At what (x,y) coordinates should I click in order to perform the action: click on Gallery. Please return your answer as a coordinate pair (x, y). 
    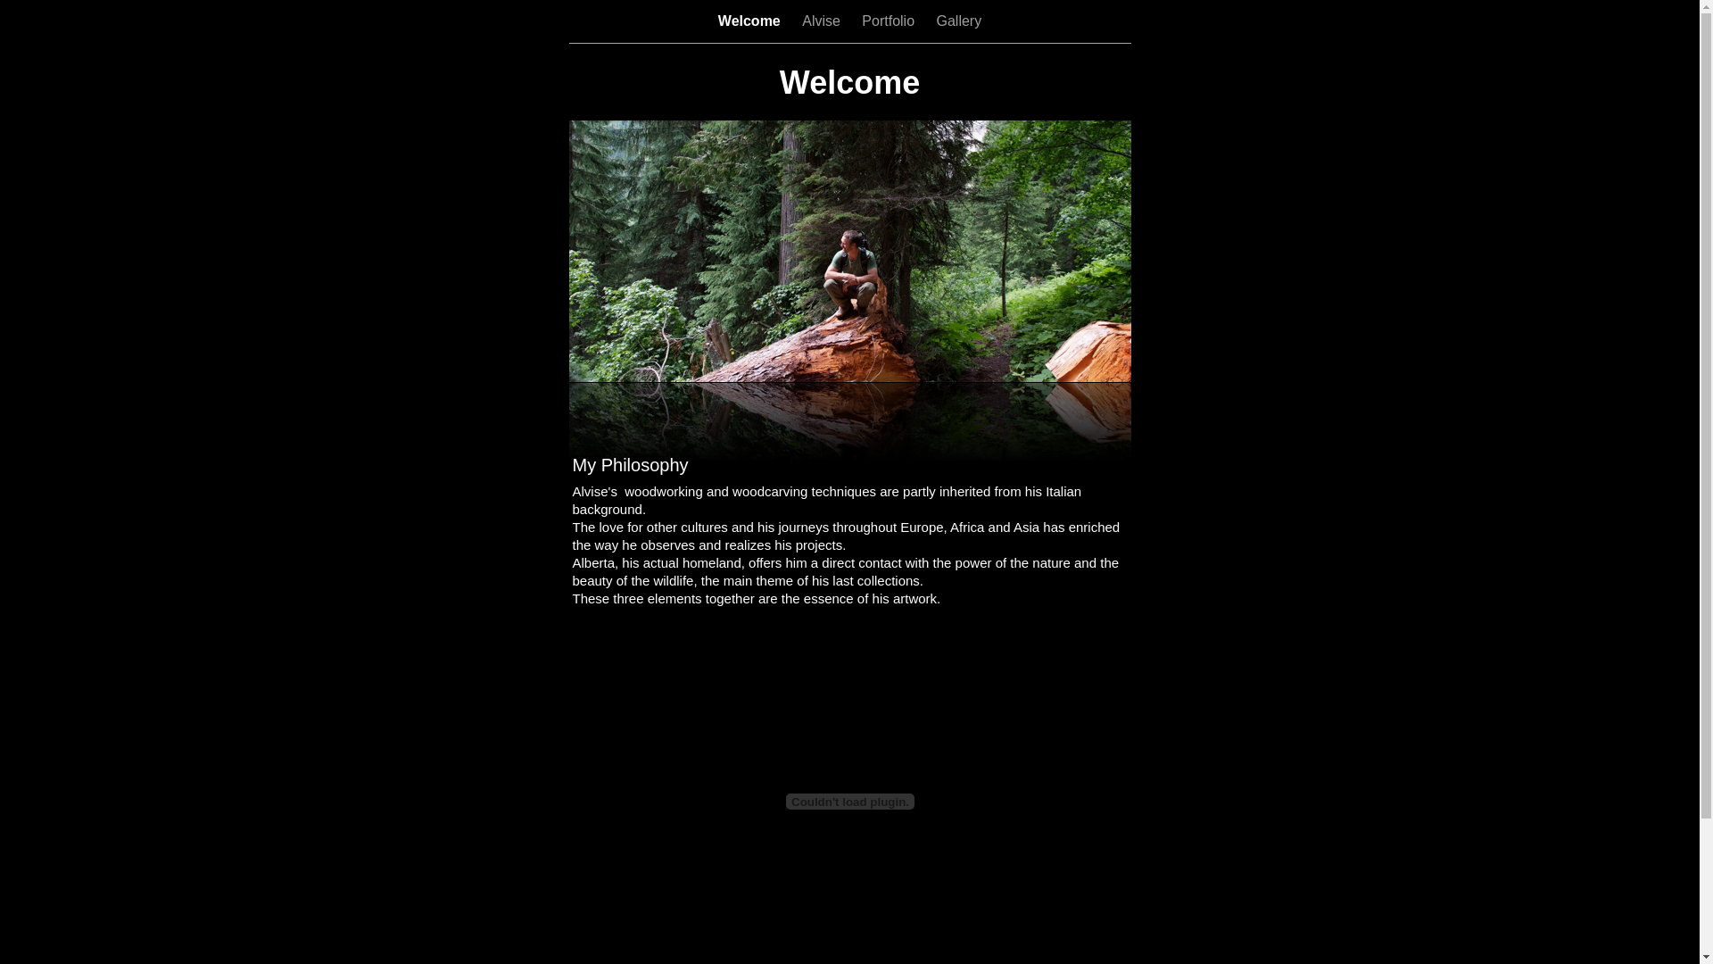
    Looking at the image, I should click on (958, 21).